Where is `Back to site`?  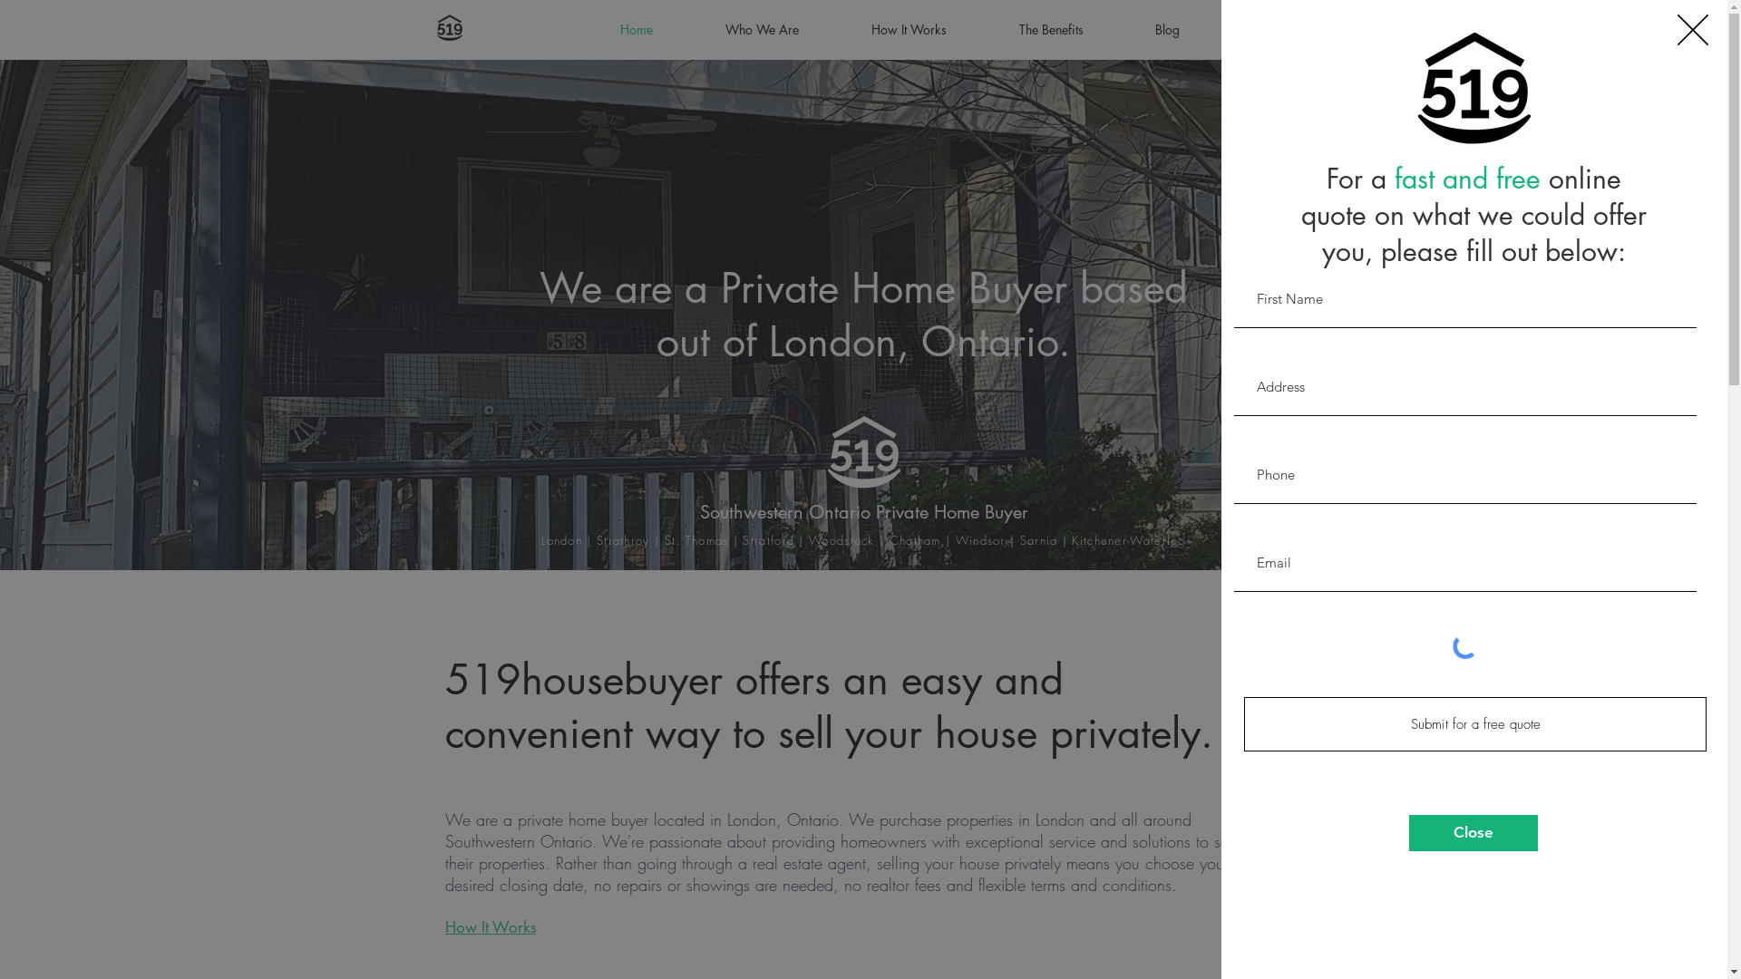
Back to site is located at coordinates (1693, 30).